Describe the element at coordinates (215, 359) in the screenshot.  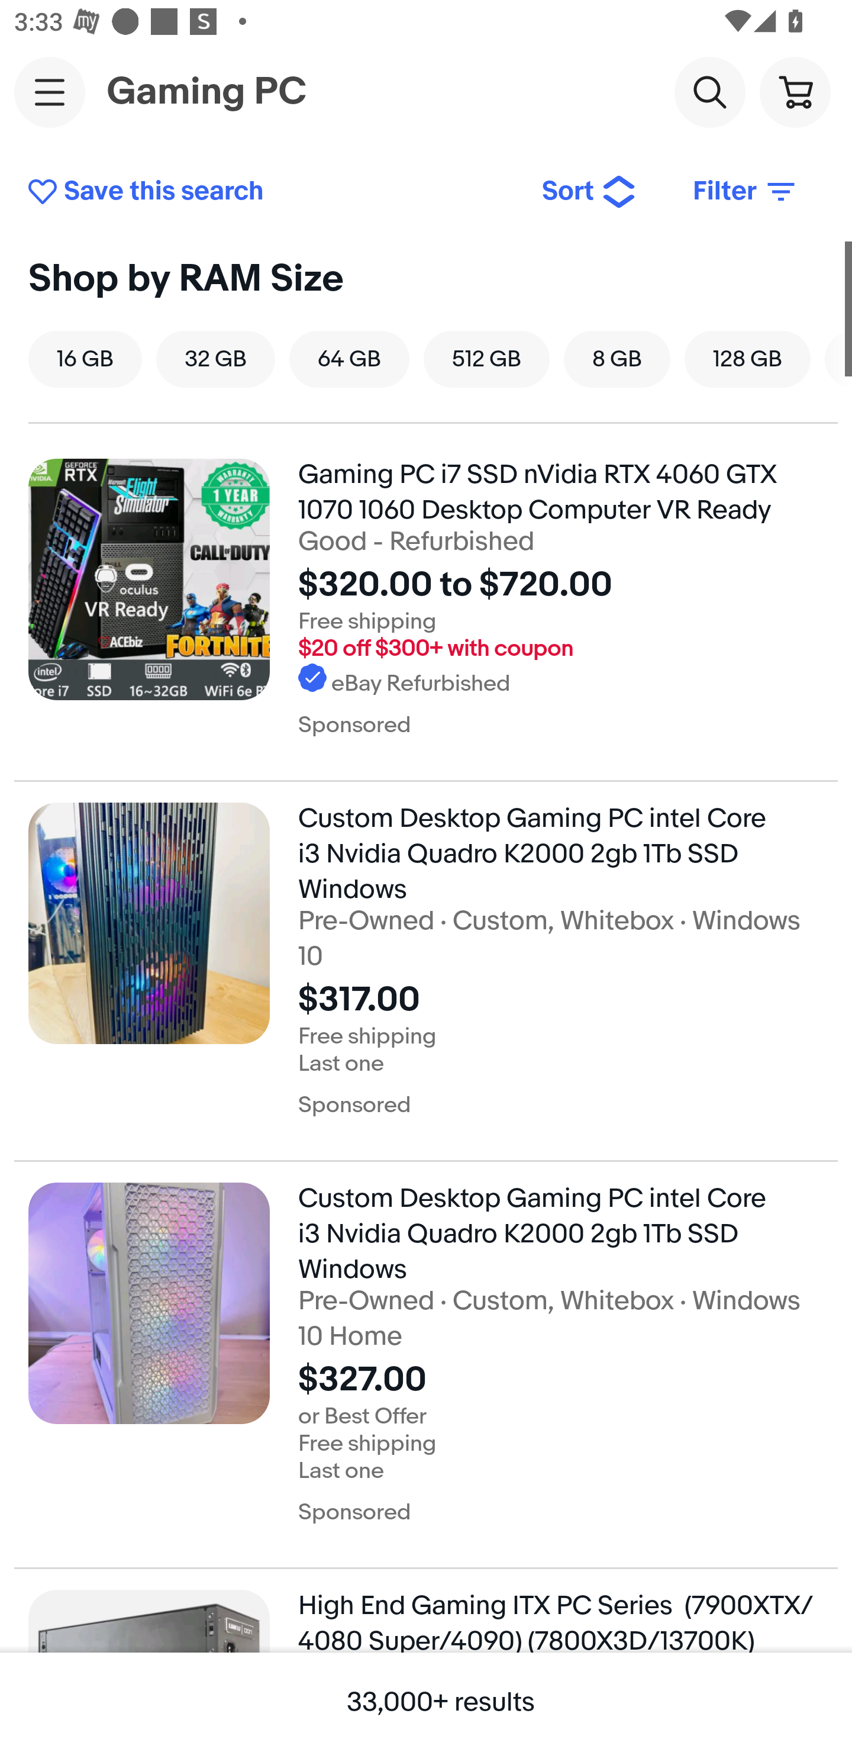
I see `32 GB 32 GB, RAM Size` at that location.